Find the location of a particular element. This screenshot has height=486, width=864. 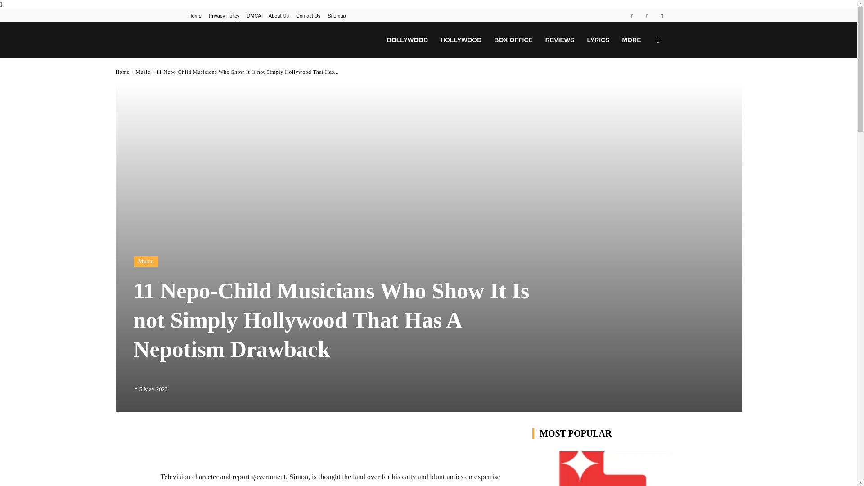

Search is located at coordinates (643, 83).